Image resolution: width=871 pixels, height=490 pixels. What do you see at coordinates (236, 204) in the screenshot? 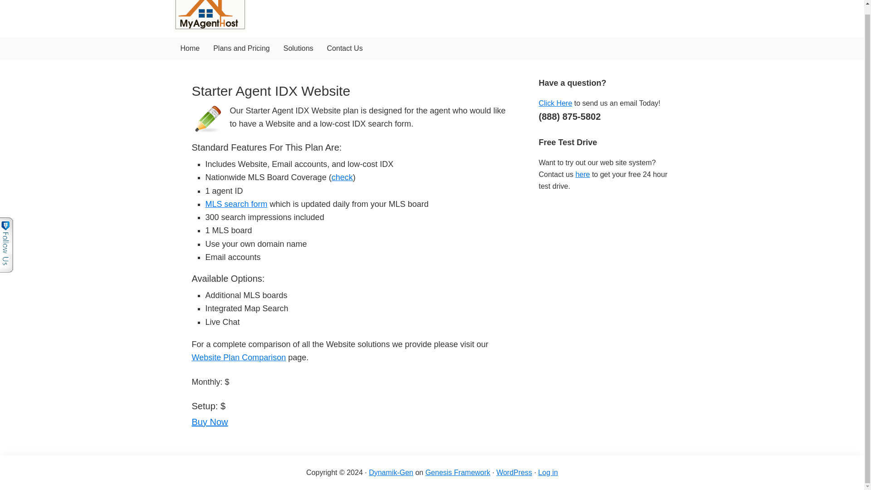
I see `MLS Search Form` at bounding box center [236, 204].